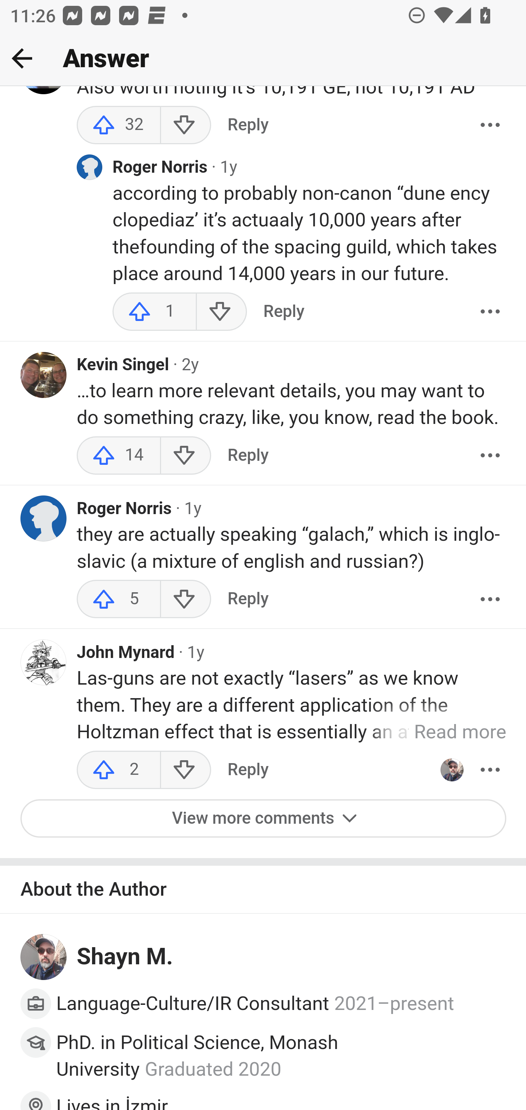  Describe the element at coordinates (119, 456) in the screenshot. I see `14 upvotes` at that location.